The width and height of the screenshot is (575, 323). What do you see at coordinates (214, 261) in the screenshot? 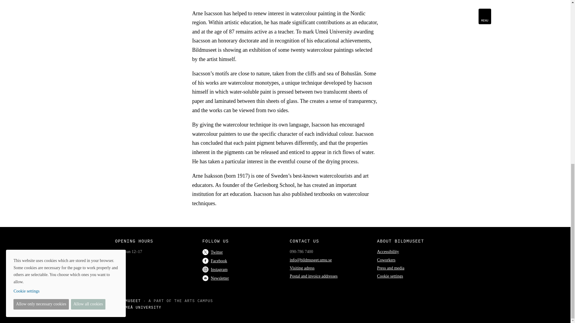
I see `Facebook` at bounding box center [214, 261].